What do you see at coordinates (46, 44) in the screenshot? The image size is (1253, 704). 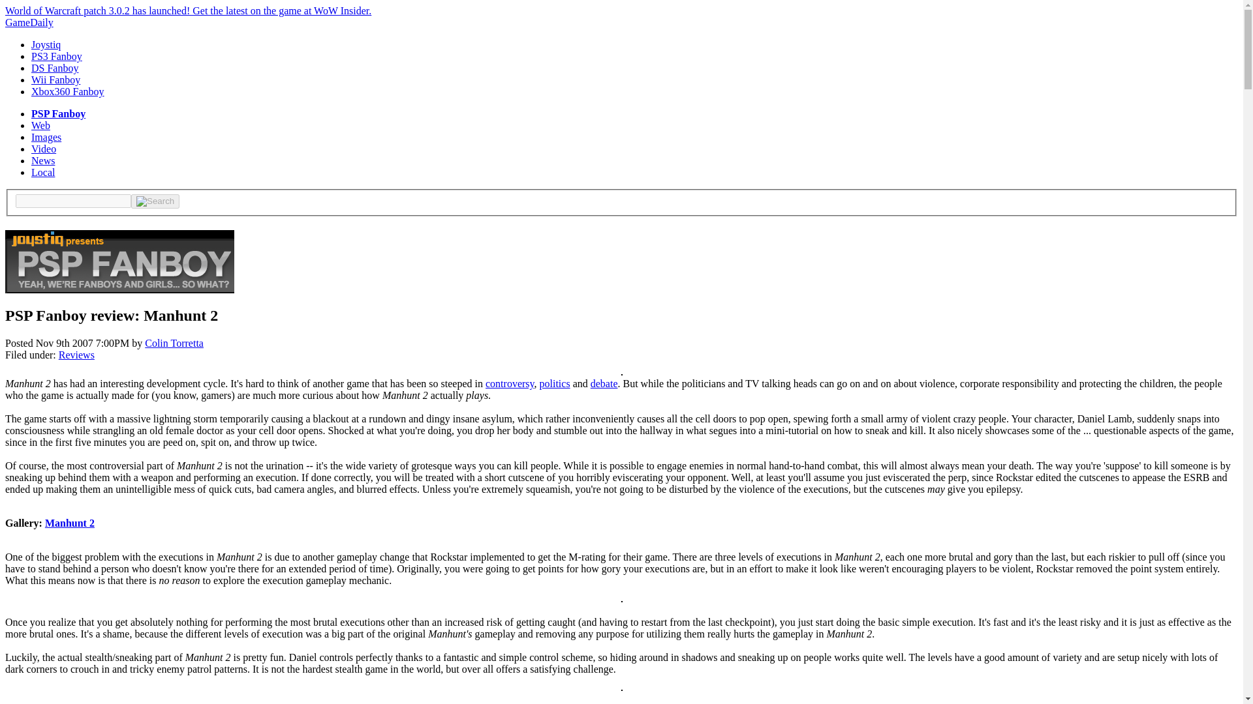 I see `Joystiq` at bounding box center [46, 44].